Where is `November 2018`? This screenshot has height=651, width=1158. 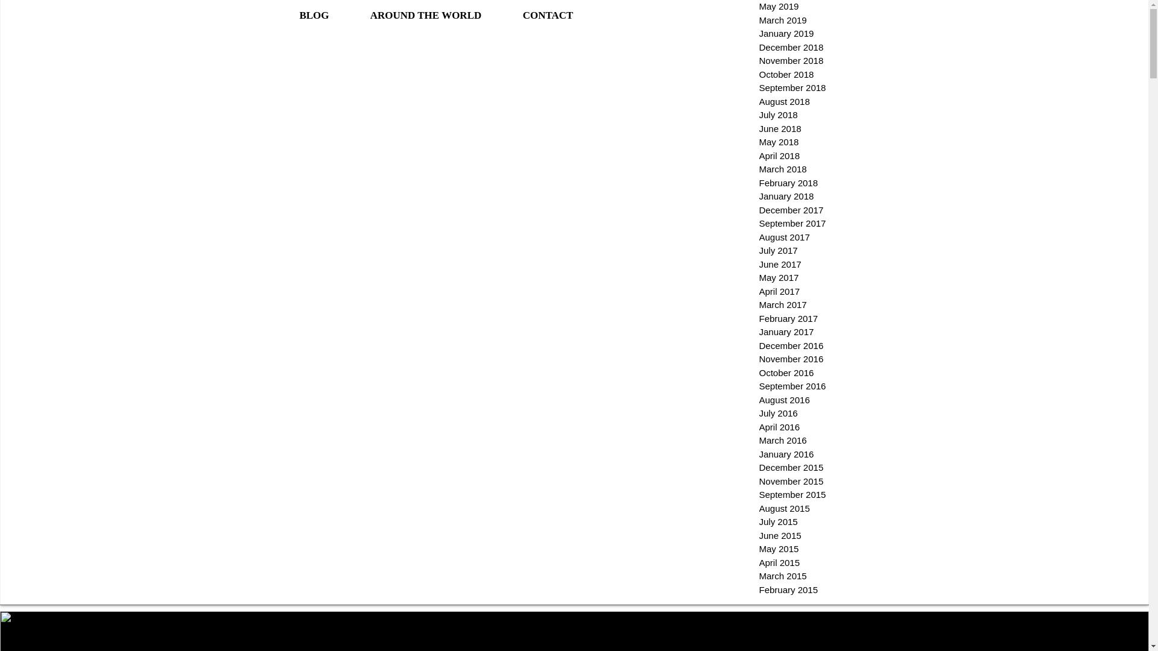 November 2018 is located at coordinates (799, 61).